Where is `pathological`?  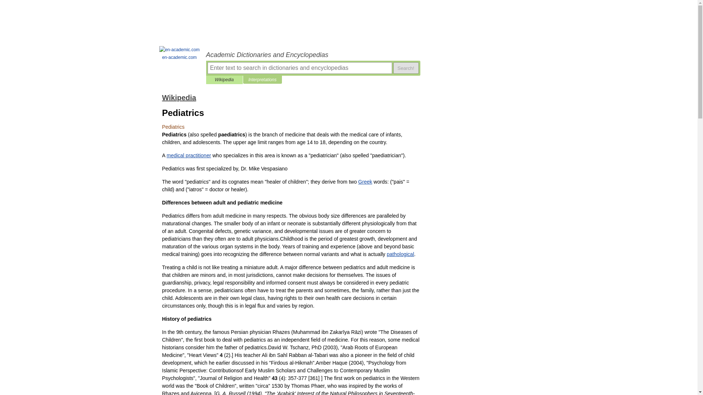
pathological is located at coordinates (400, 254).